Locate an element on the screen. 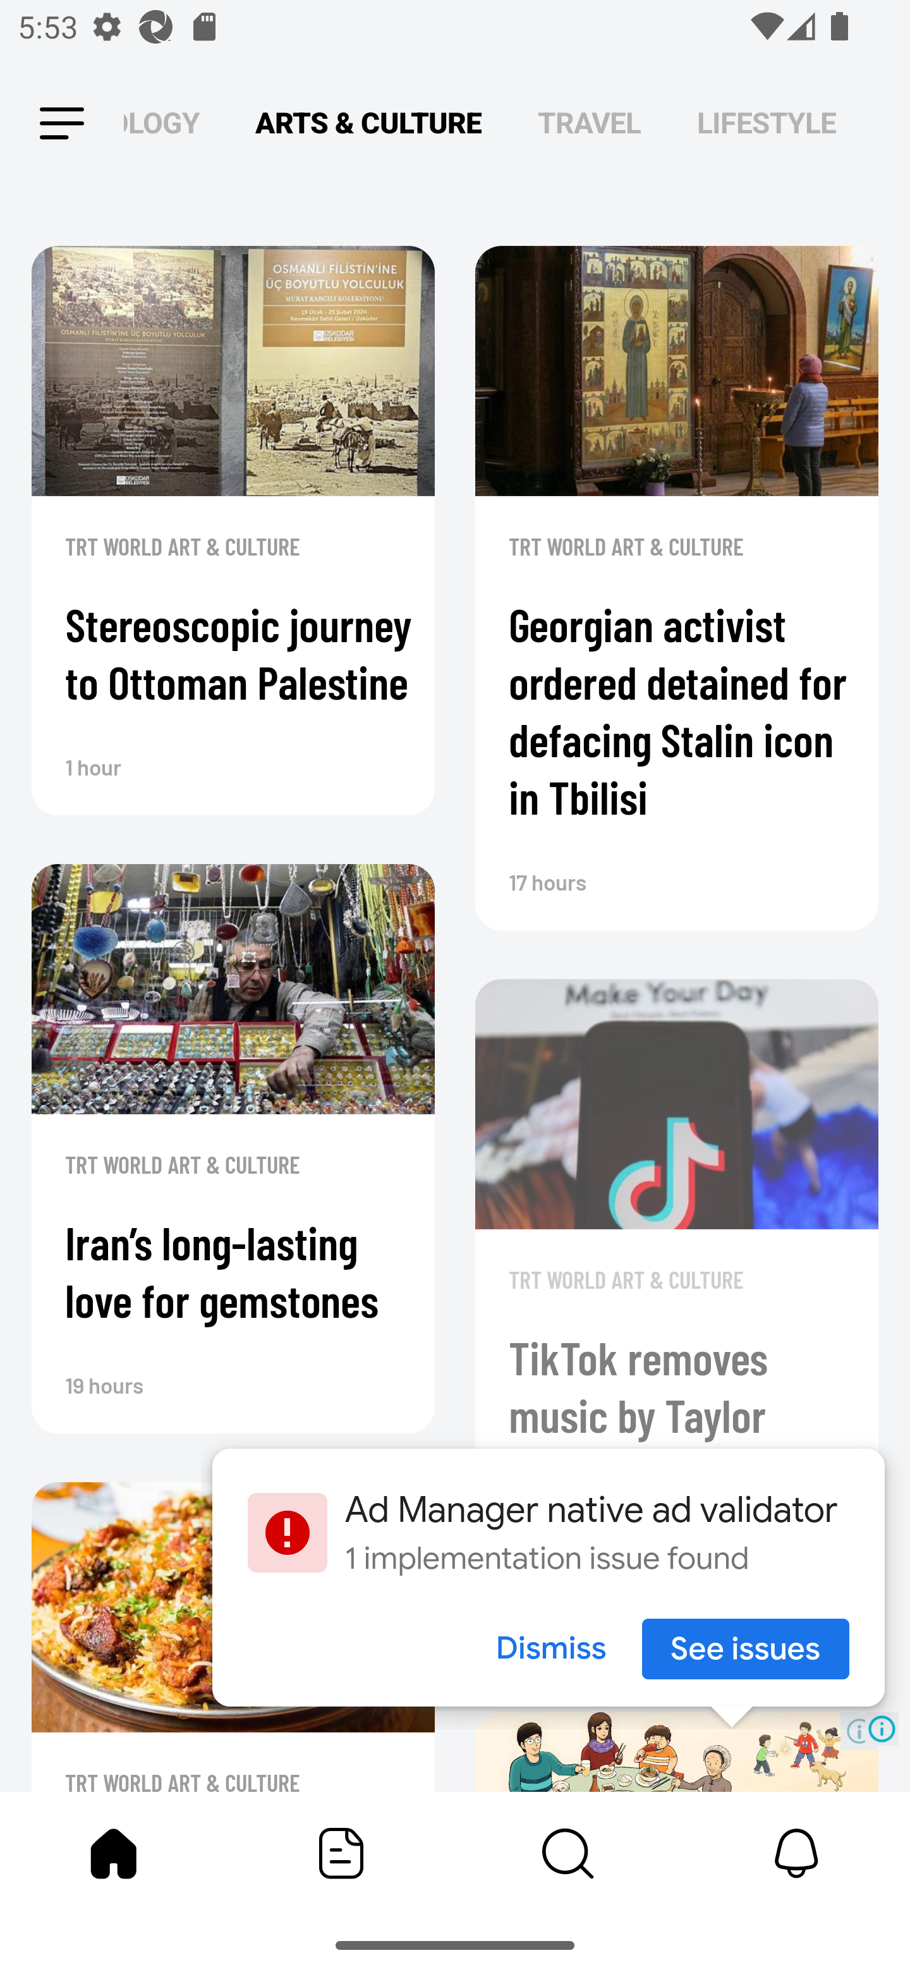 This screenshot has width=910, height=1972. Content Store is located at coordinates (569, 1853).